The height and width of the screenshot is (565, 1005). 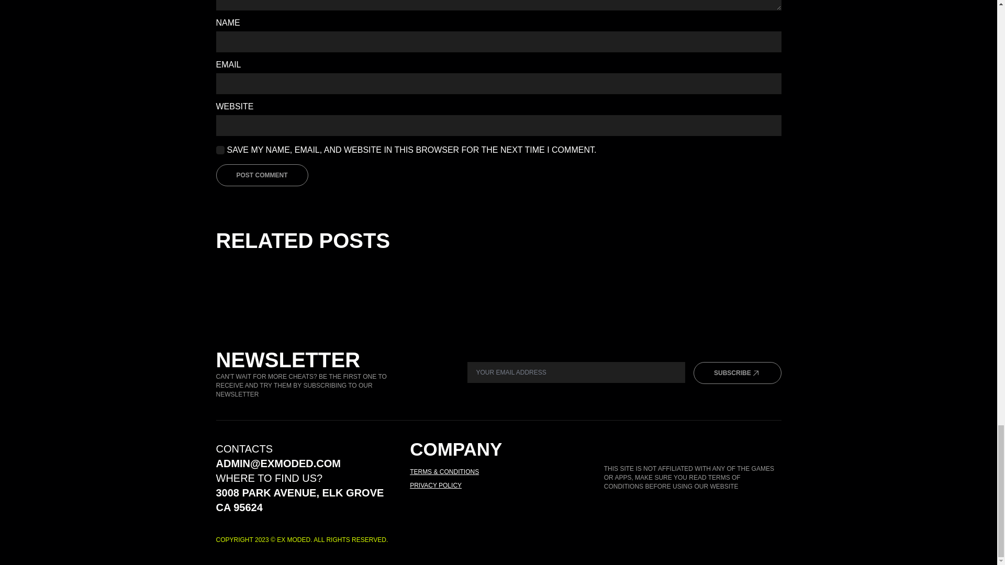 What do you see at coordinates (220, 150) in the screenshot?
I see `yes` at bounding box center [220, 150].